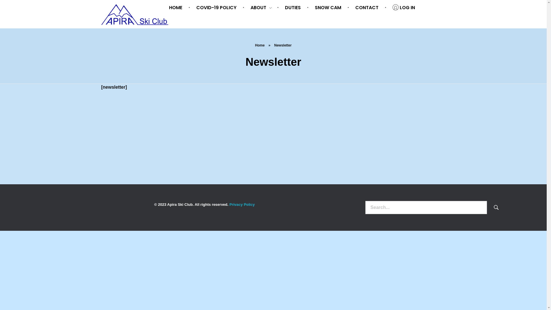 This screenshot has width=551, height=310. Describe the element at coordinates (242, 204) in the screenshot. I see `Privacy Policy` at that location.